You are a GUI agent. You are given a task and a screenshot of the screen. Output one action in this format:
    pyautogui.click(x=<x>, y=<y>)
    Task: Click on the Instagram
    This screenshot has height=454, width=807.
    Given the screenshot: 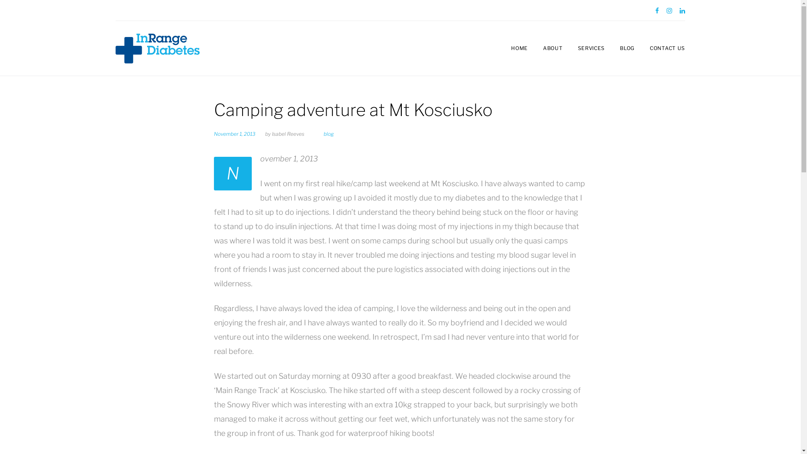 What is the action you would take?
    pyautogui.click(x=669, y=11)
    